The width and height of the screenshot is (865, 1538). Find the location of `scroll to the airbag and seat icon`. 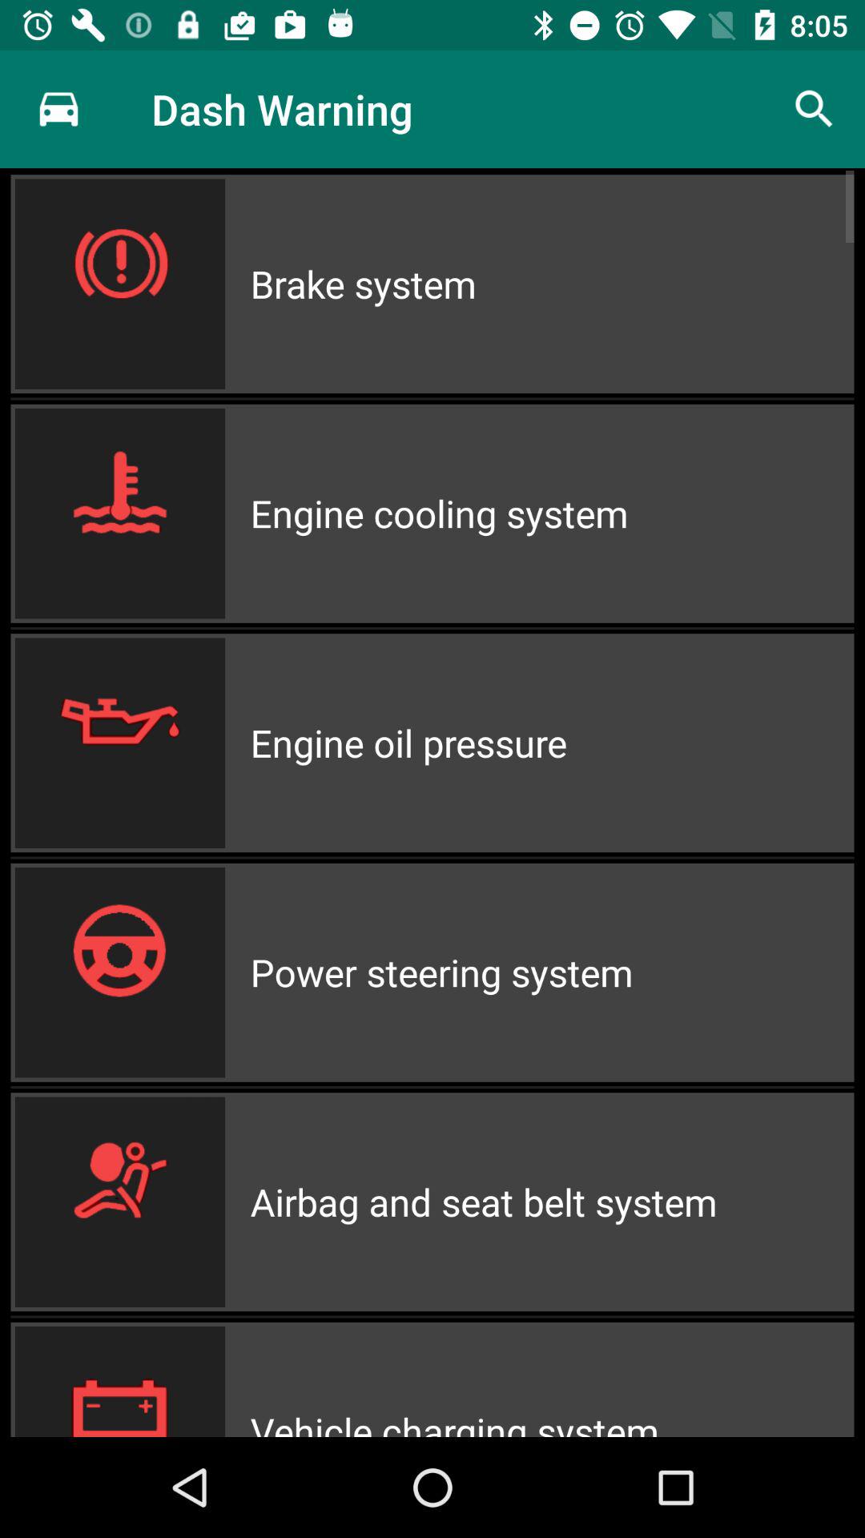

scroll to the airbag and seat icon is located at coordinates (552, 1202).